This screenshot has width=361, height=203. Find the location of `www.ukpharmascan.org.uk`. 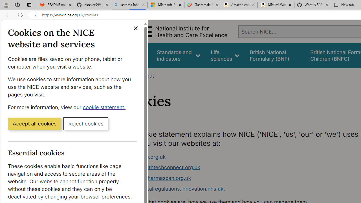

www.ukpharmascan.org.uk is located at coordinates (231, 178).